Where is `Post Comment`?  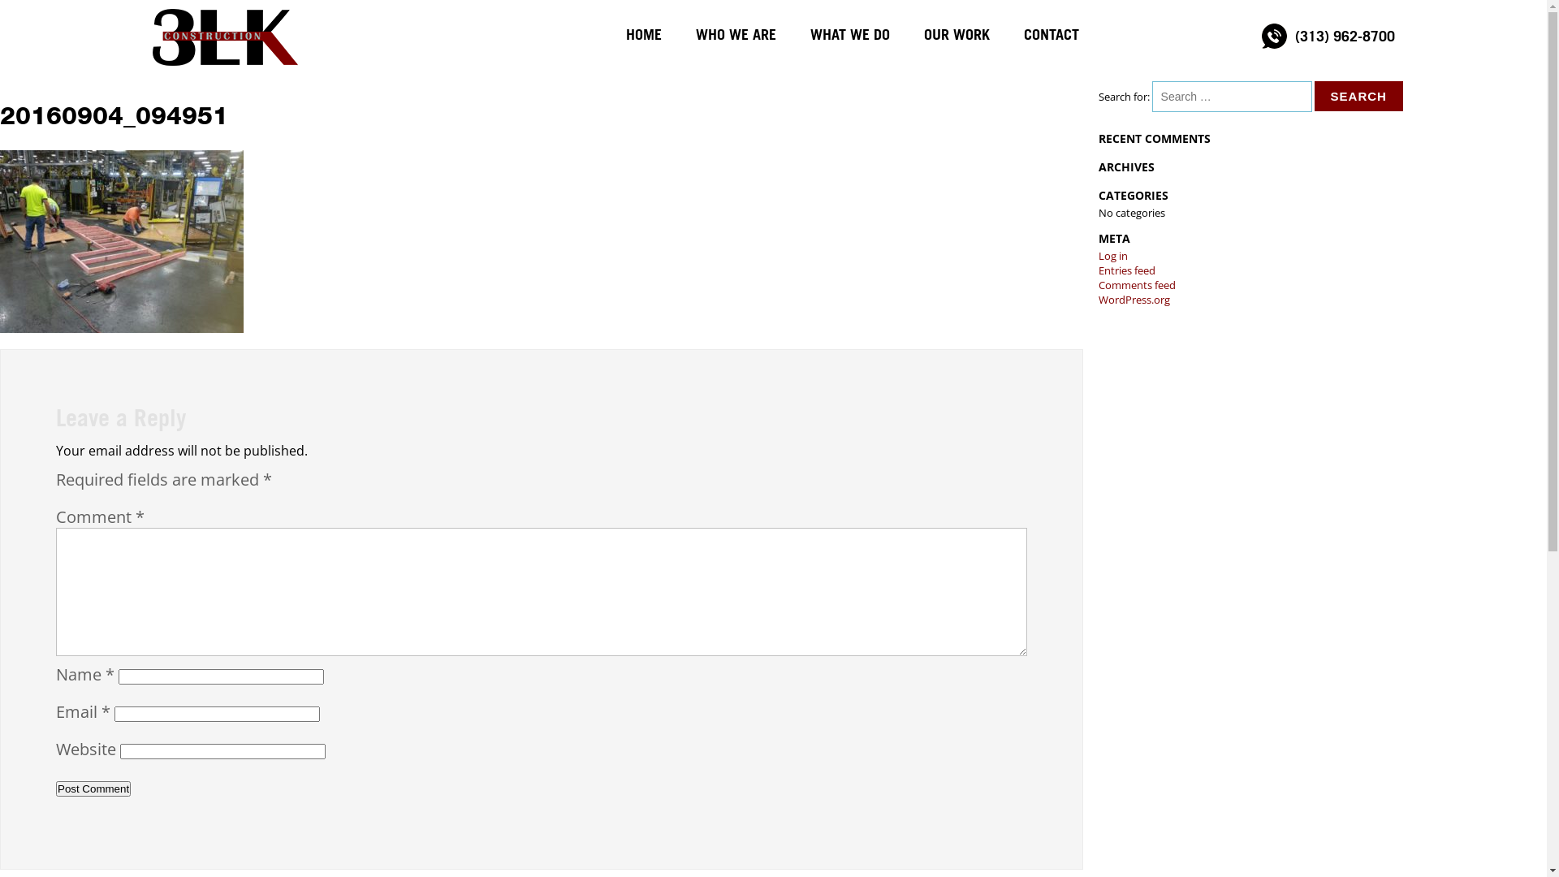 Post Comment is located at coordinates (93, 789).